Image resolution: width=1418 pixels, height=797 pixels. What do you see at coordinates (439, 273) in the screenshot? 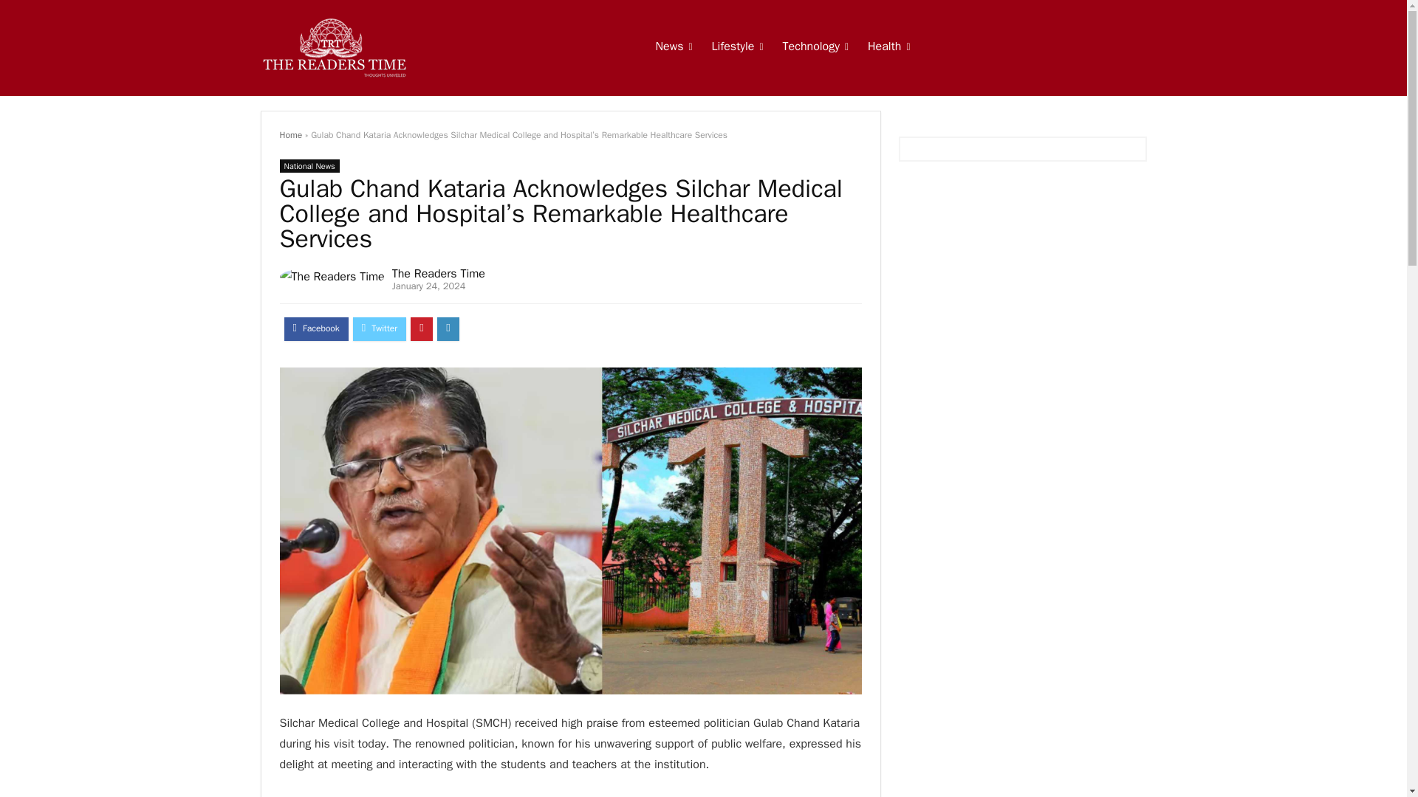
I see `The Readers Time` at bounding box center [439, 273].